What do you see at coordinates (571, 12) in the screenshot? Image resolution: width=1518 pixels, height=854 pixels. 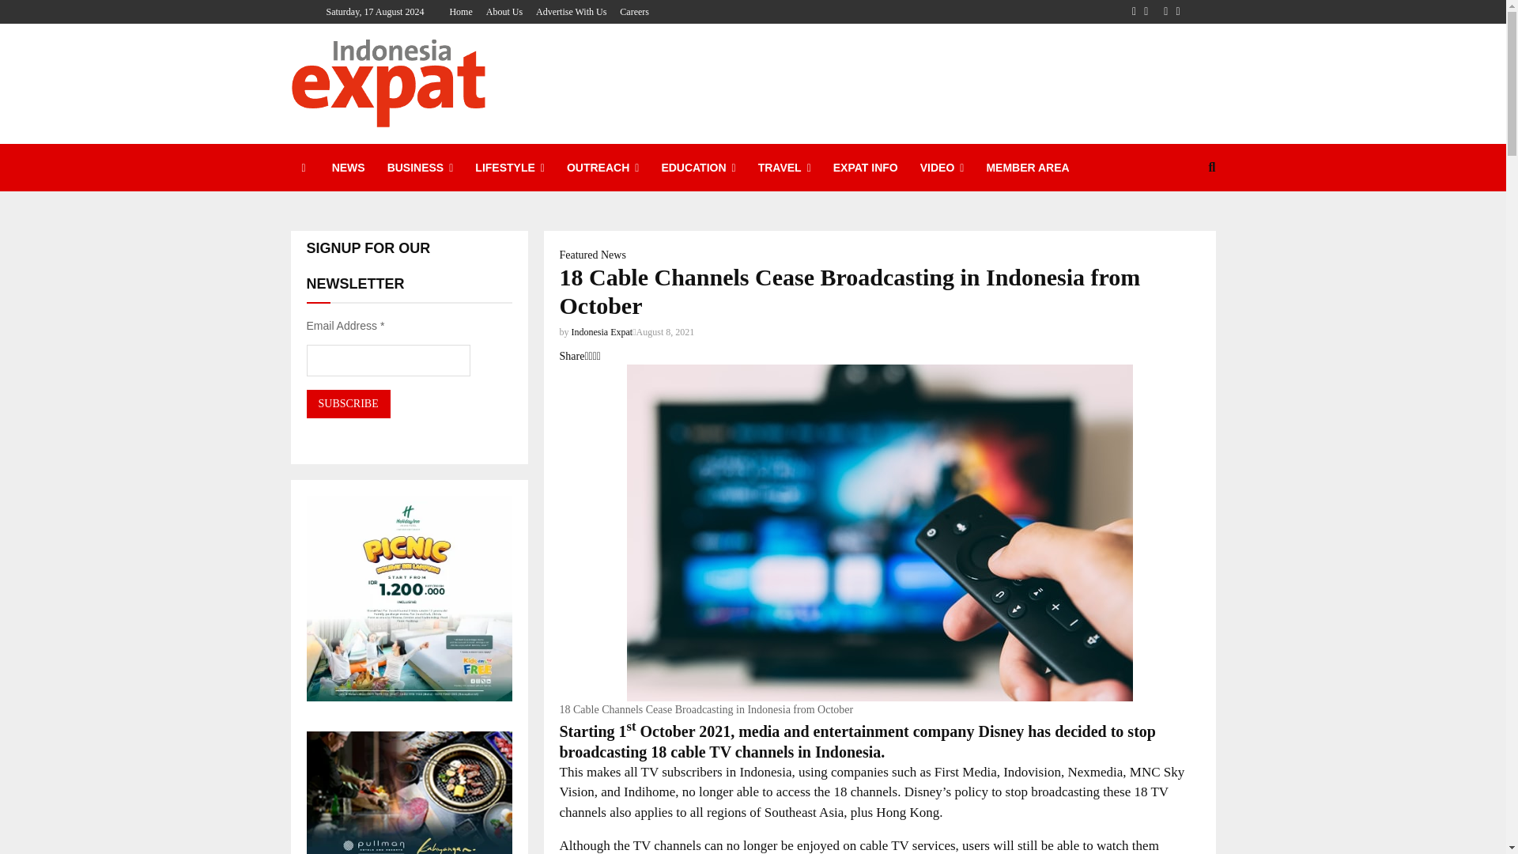 I see `Advertise With Us` at bounding box center [571, 12].